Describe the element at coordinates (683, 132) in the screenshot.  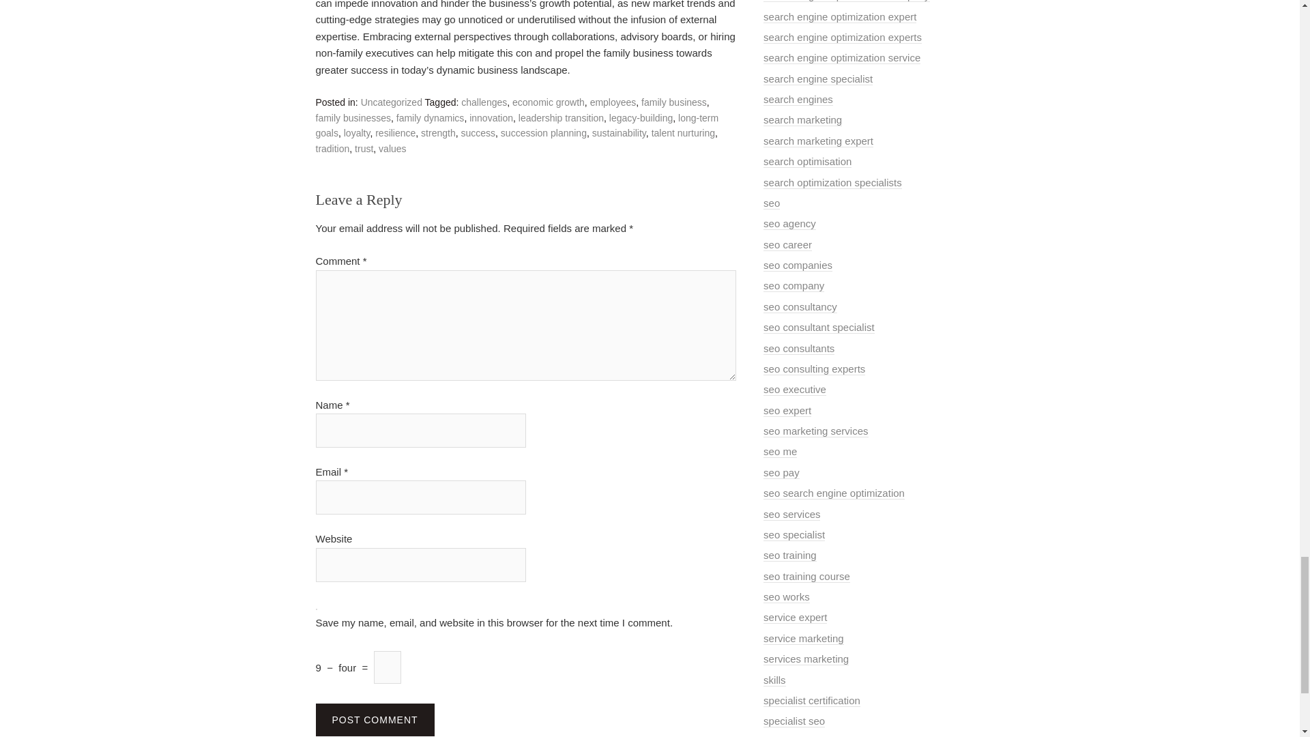
I see `talent nurturing` at that location.